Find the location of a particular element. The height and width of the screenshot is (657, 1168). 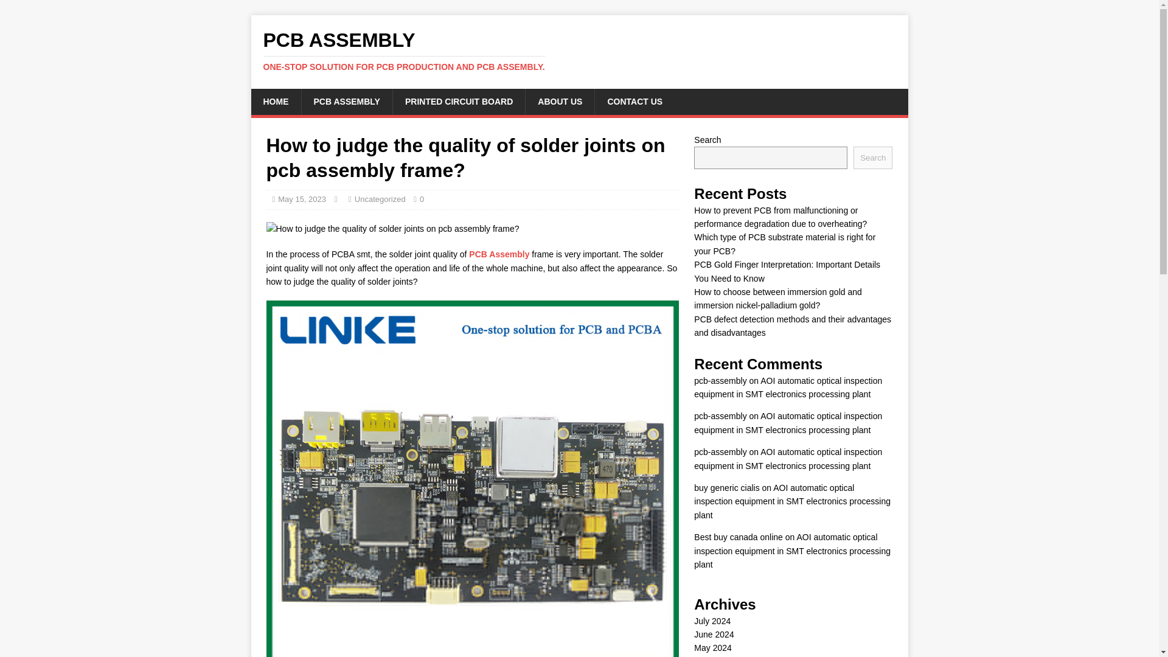

May 15, 2023 is located at coordinates (302, 198).